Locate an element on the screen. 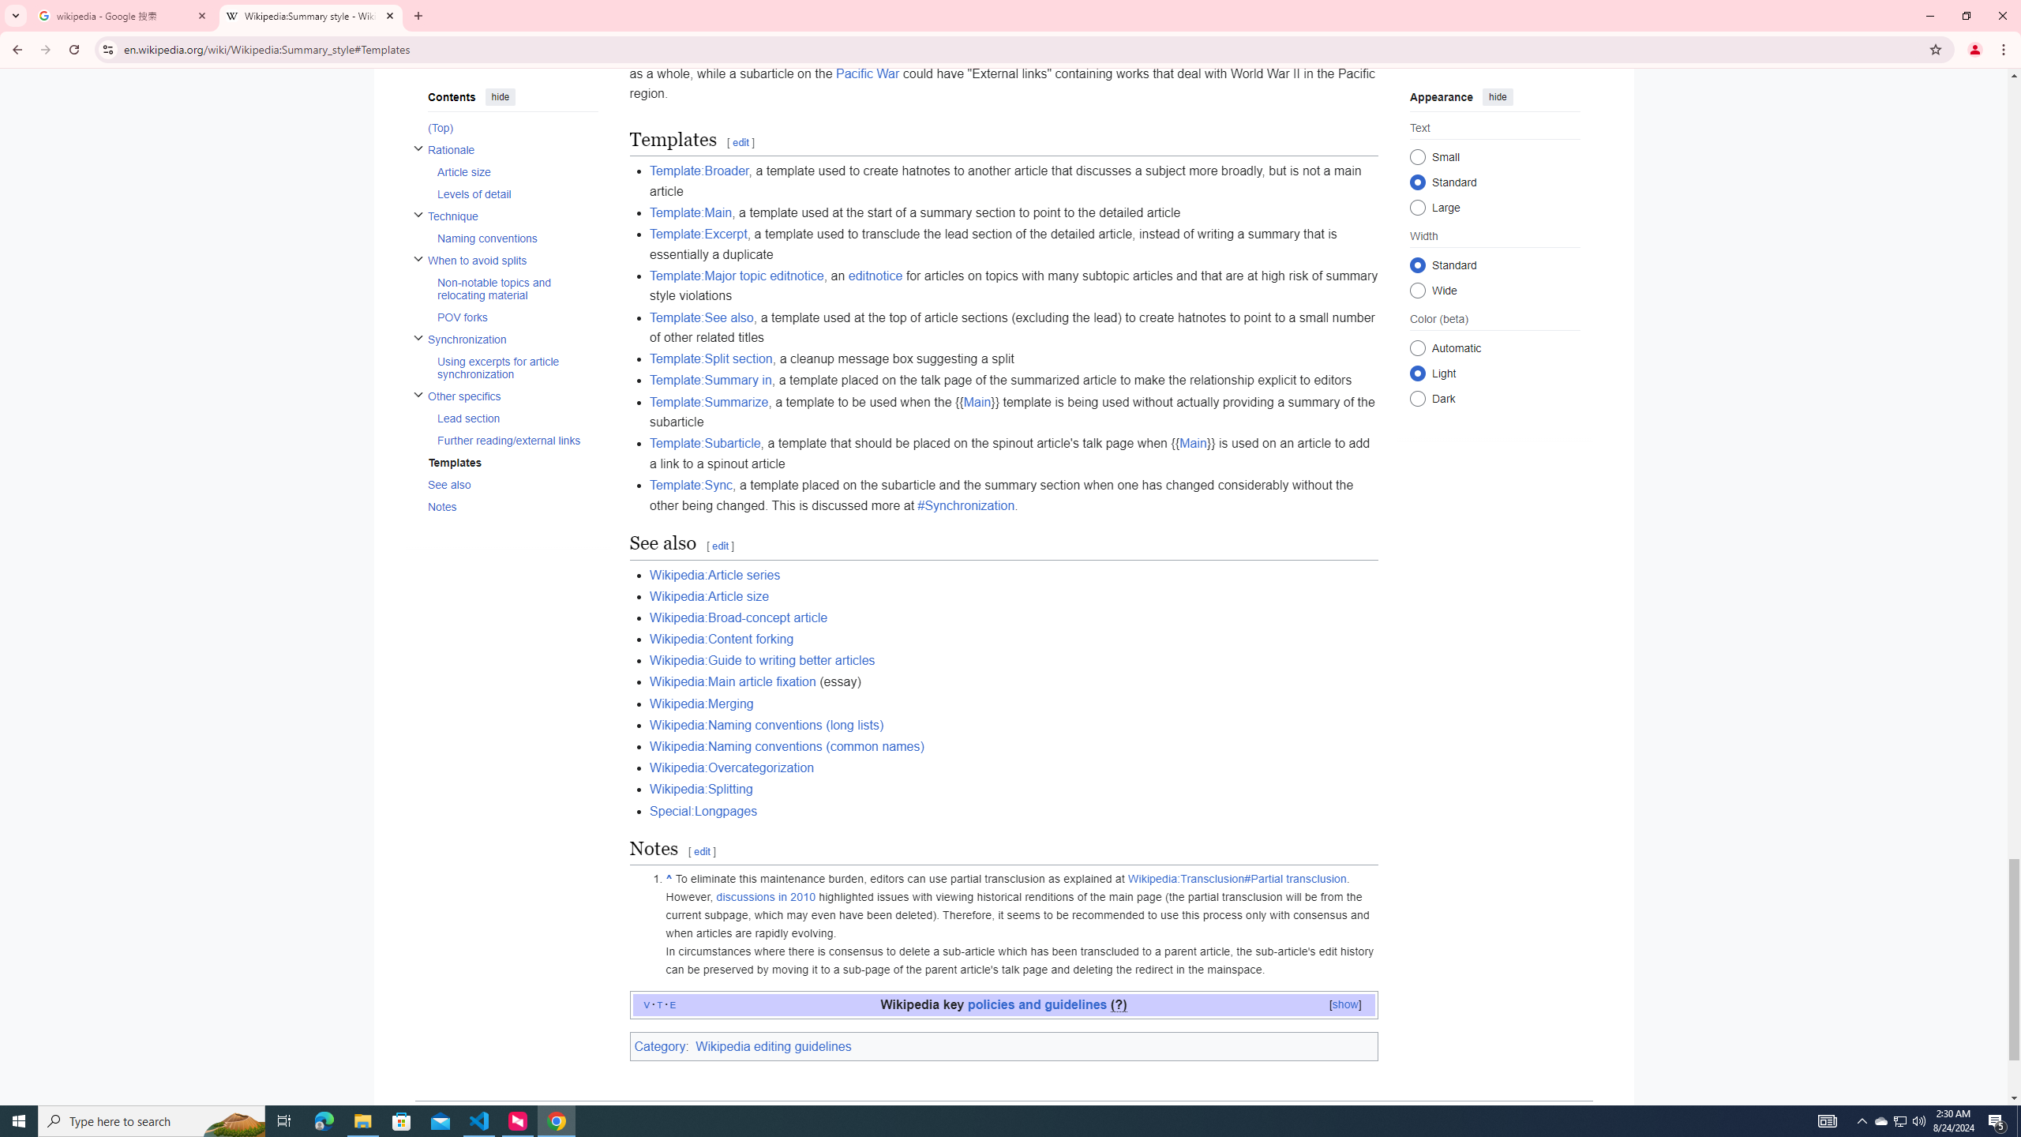 The height and width of the screenshot is (1137, 2021). AutomationID: toc-Rationale is located at coordinates (508, 172).